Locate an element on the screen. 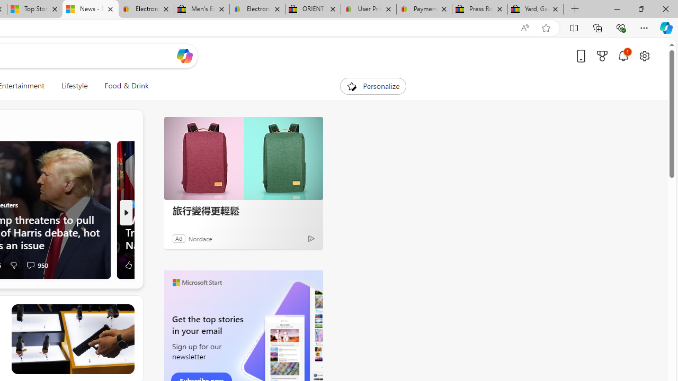 The image size is (678, 381). Payments Terms of Use | eBay.com is located at coordinates (424, 10).